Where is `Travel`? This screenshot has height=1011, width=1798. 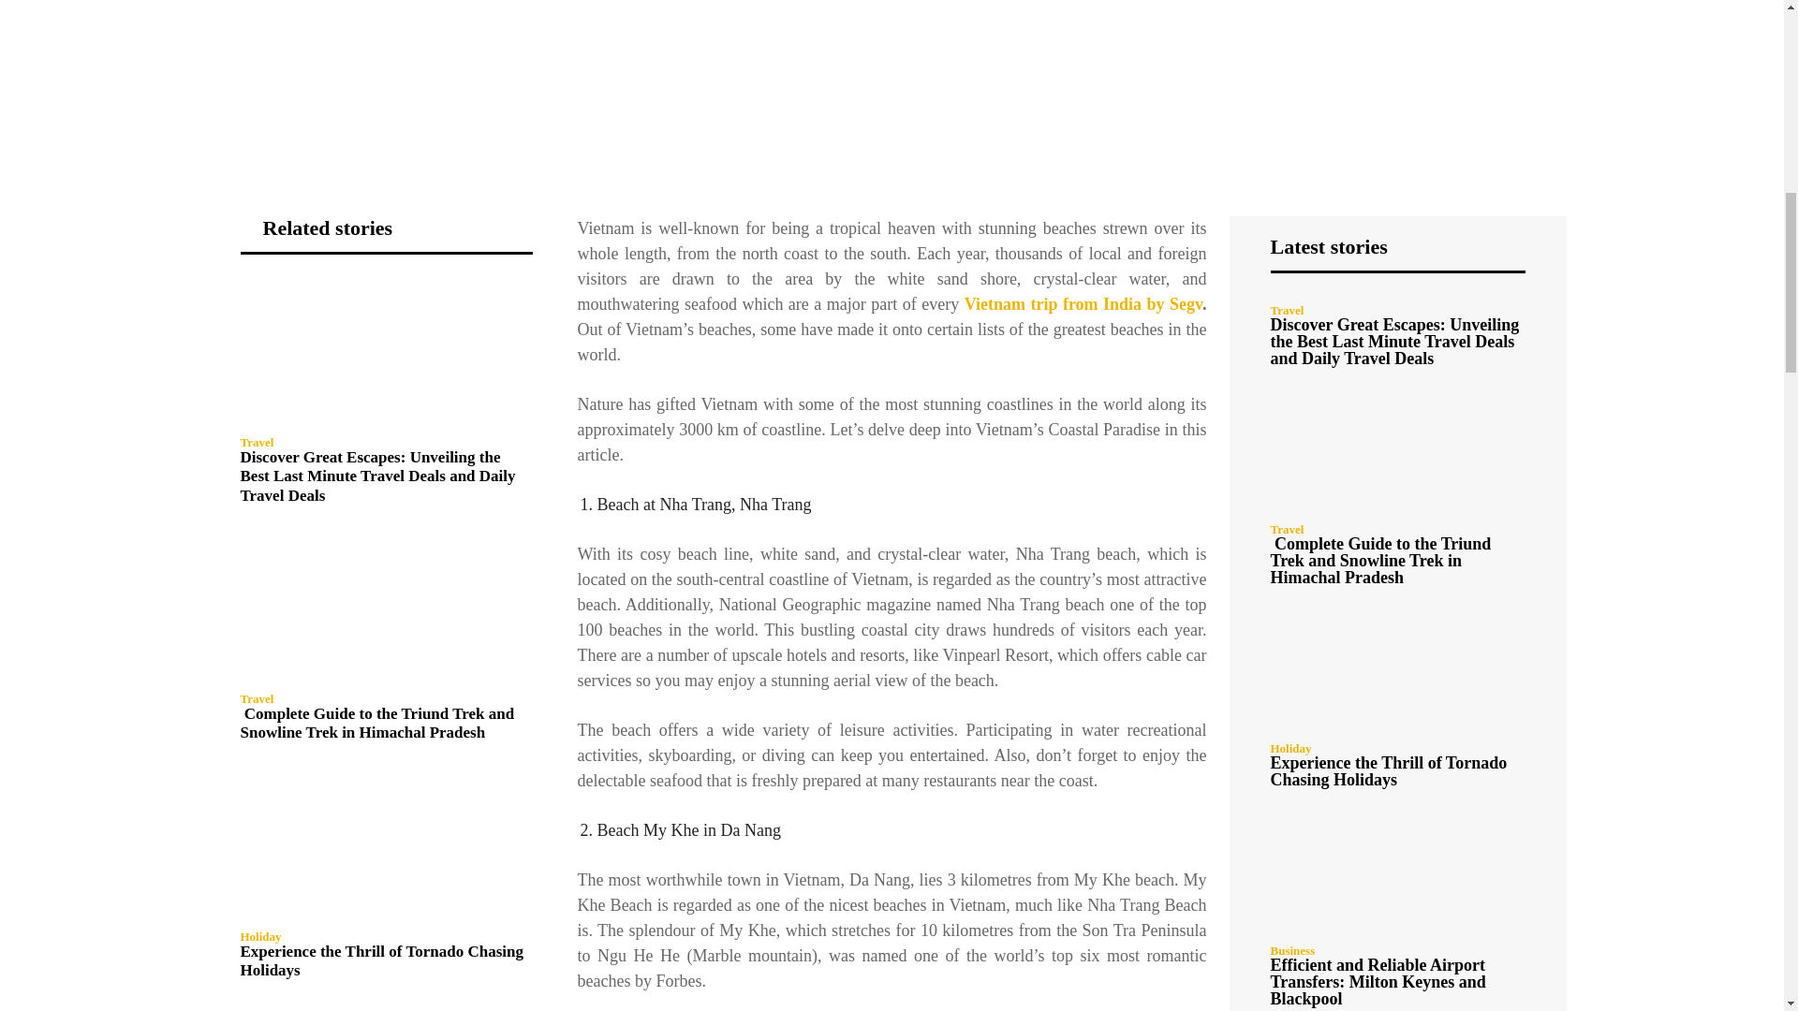 Travel is located at coordinates (256, 698).